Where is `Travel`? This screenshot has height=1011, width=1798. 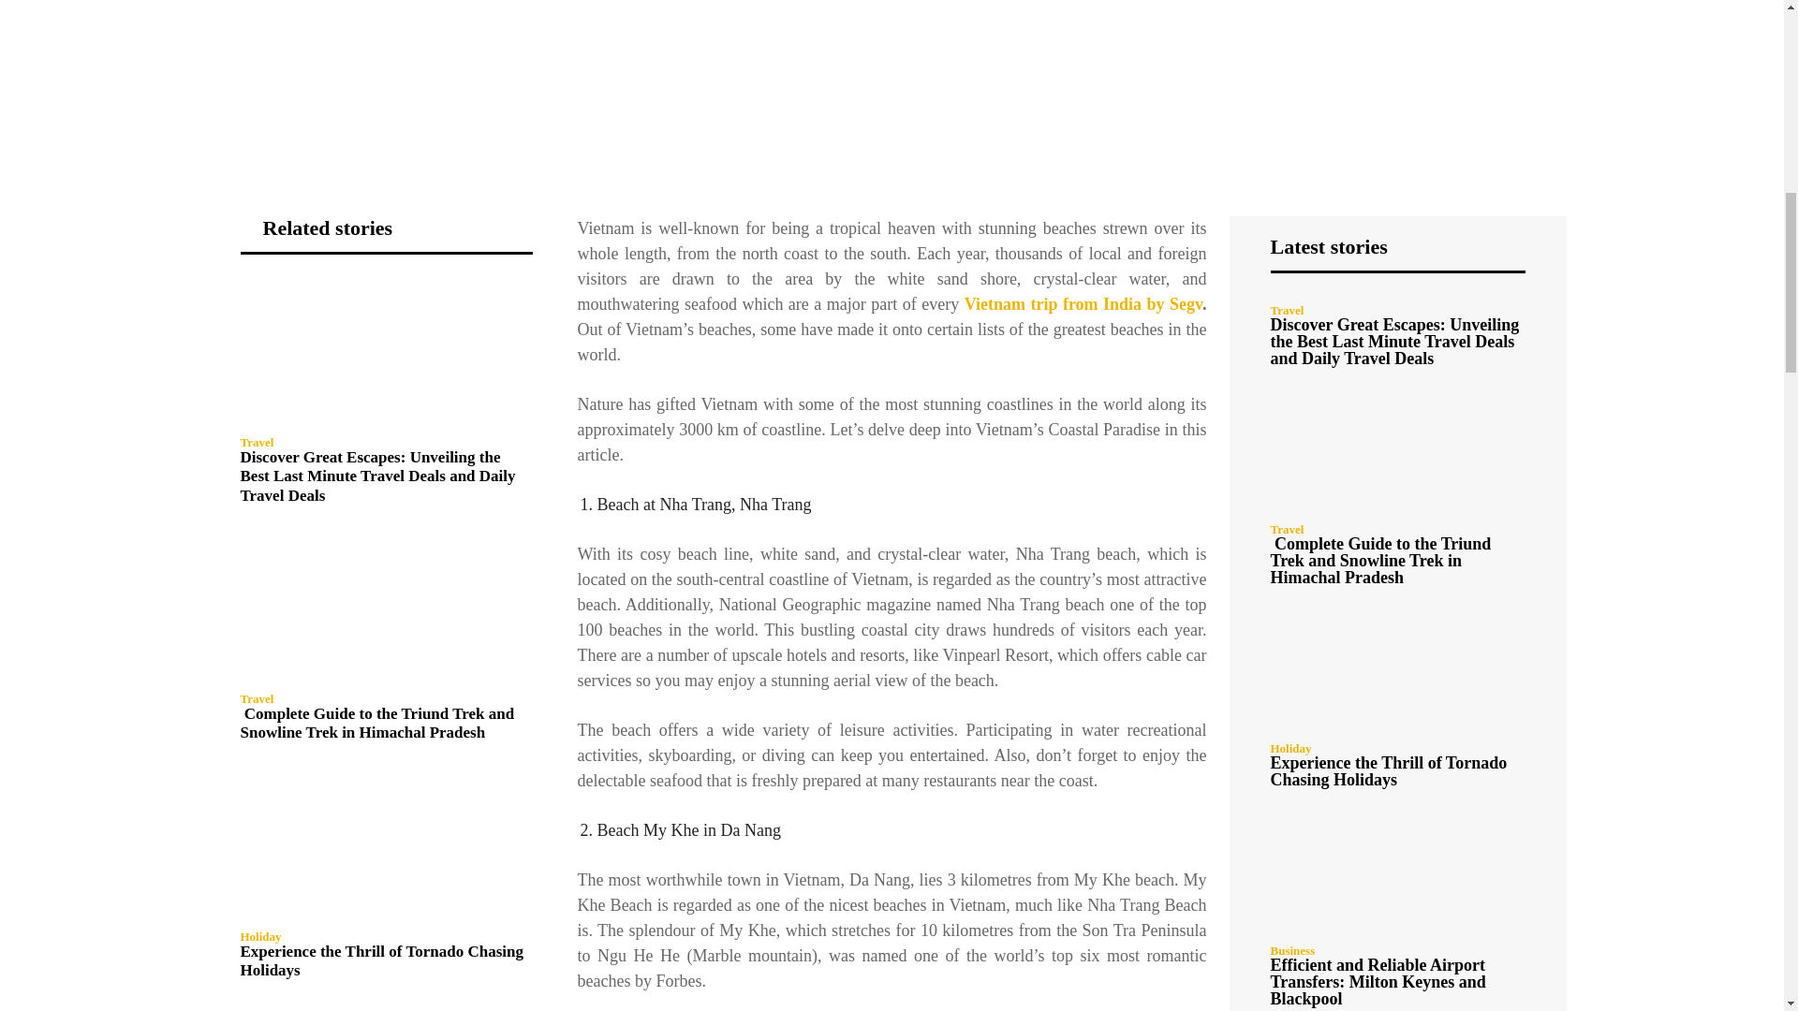 Travel is located at coordinates (256, 698).